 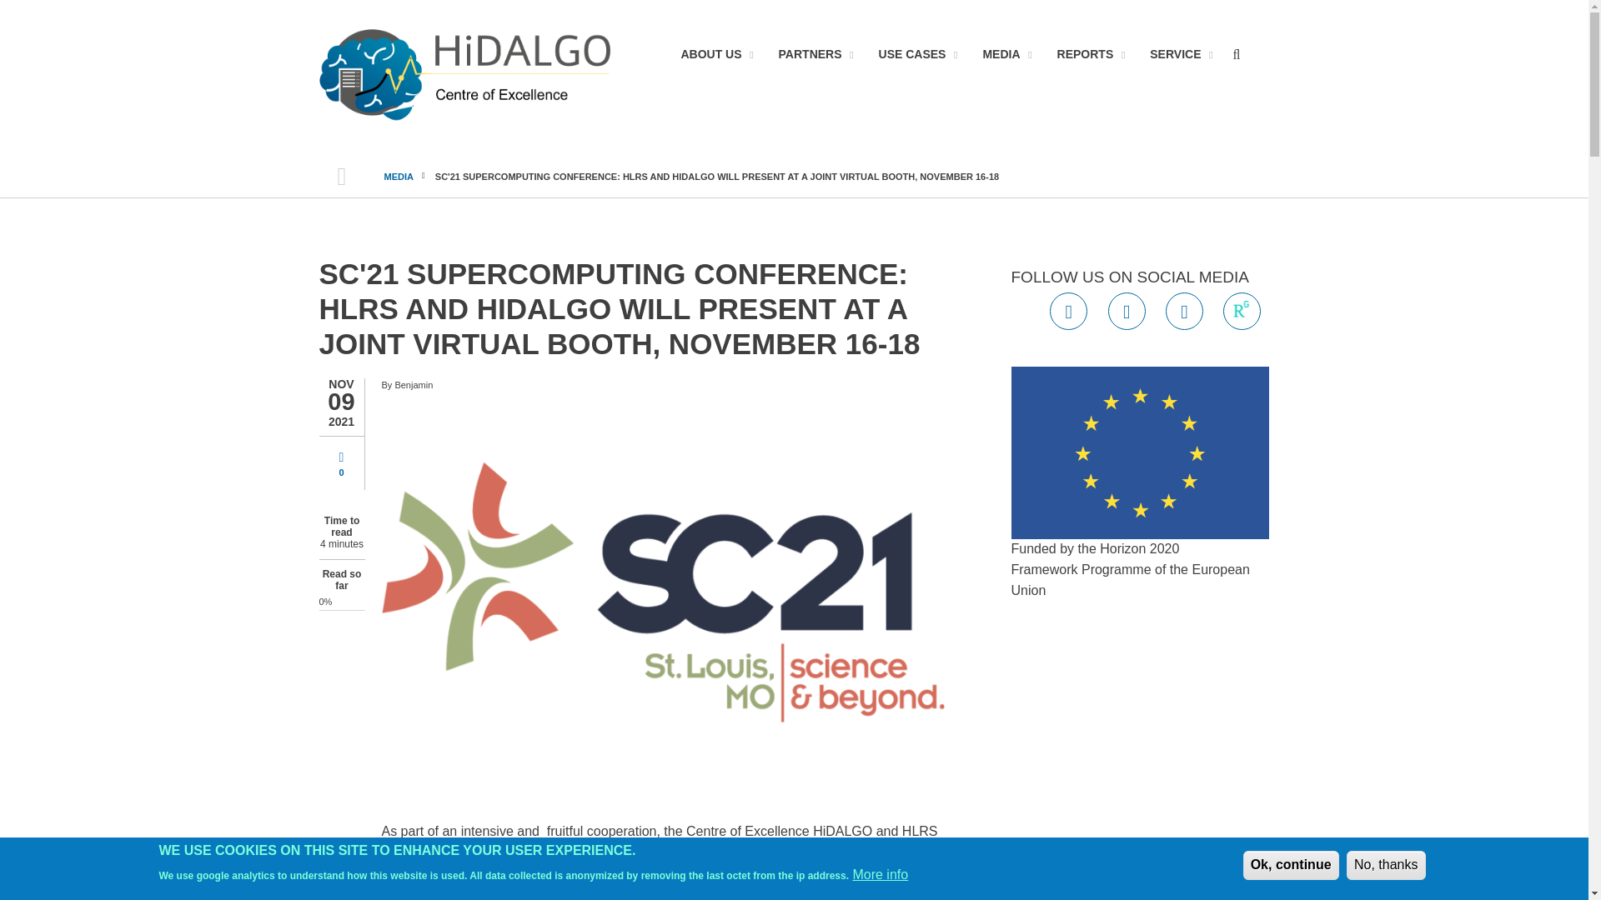 What do you see at coordinates (1001, 55) in the screenshot?
I see `MEDIA` at bounding box center [1001, 55].